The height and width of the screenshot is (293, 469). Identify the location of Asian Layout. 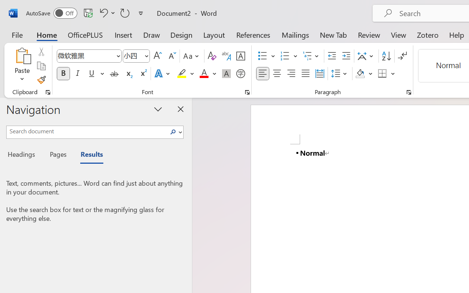
(366, 56).